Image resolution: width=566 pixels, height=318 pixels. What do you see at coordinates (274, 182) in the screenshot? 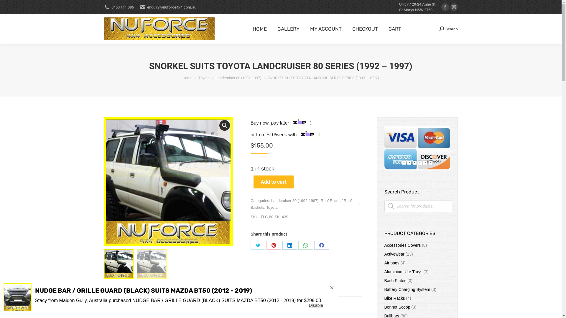
I see `Add to cart` at bounding box center [274, 182].